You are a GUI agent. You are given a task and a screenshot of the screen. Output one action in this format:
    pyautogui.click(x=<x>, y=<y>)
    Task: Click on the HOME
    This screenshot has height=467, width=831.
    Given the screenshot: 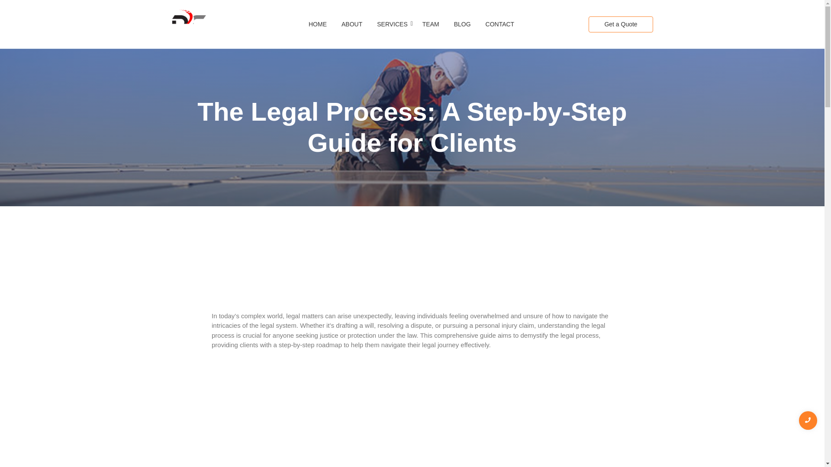 What is the action you would take?
    pyautogui.click(x=318, y=24)
    